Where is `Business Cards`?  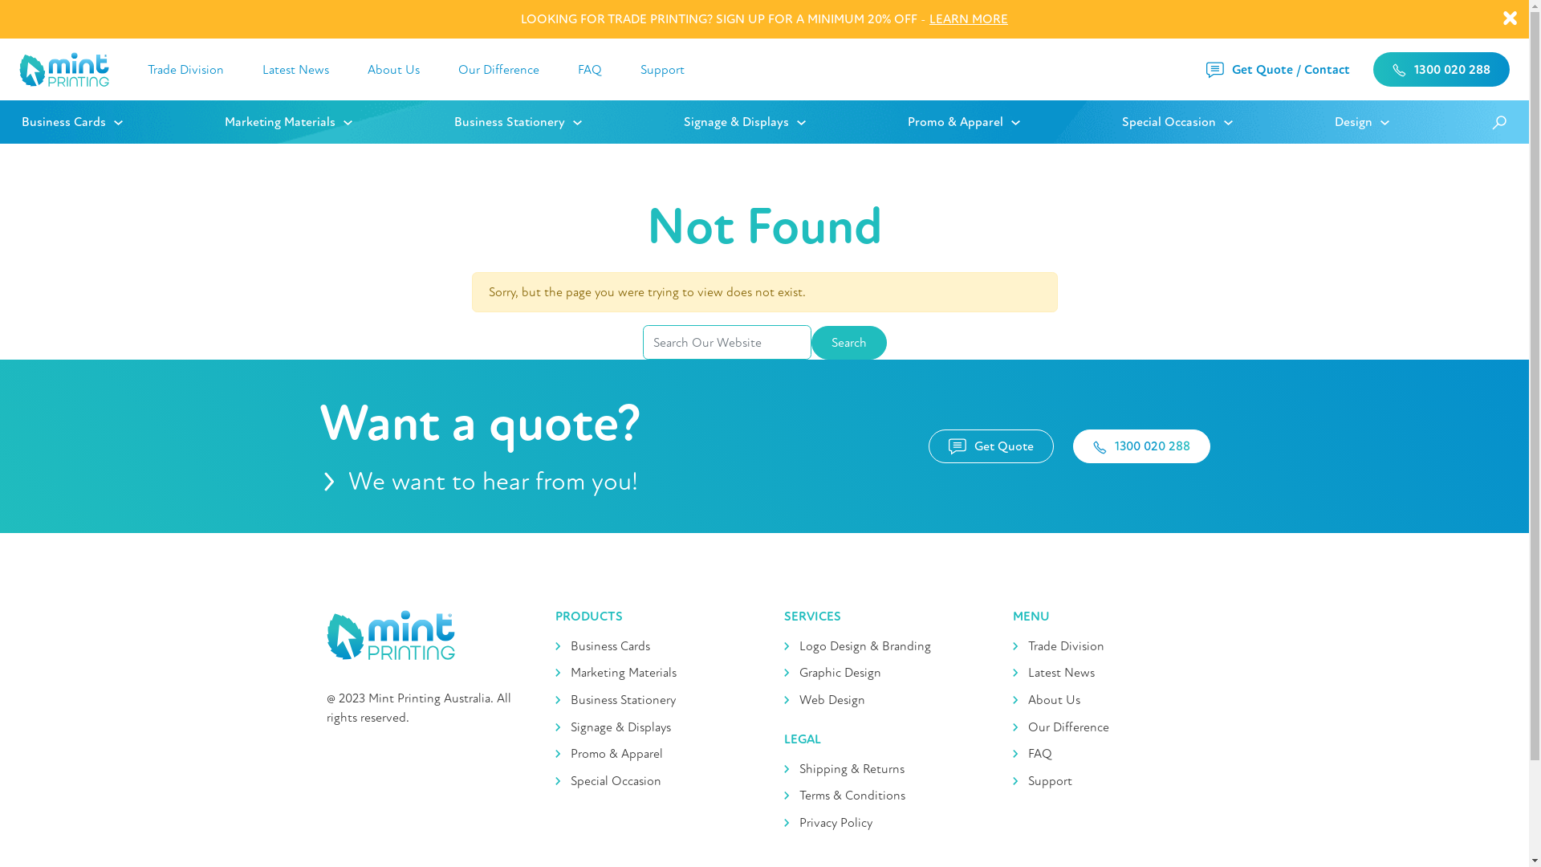
Business Cards is located at coordinates (124, 122).